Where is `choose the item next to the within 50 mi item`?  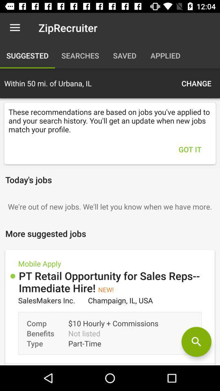 choose the item next to the within 50 mi item is located at coordinates (196, 83).